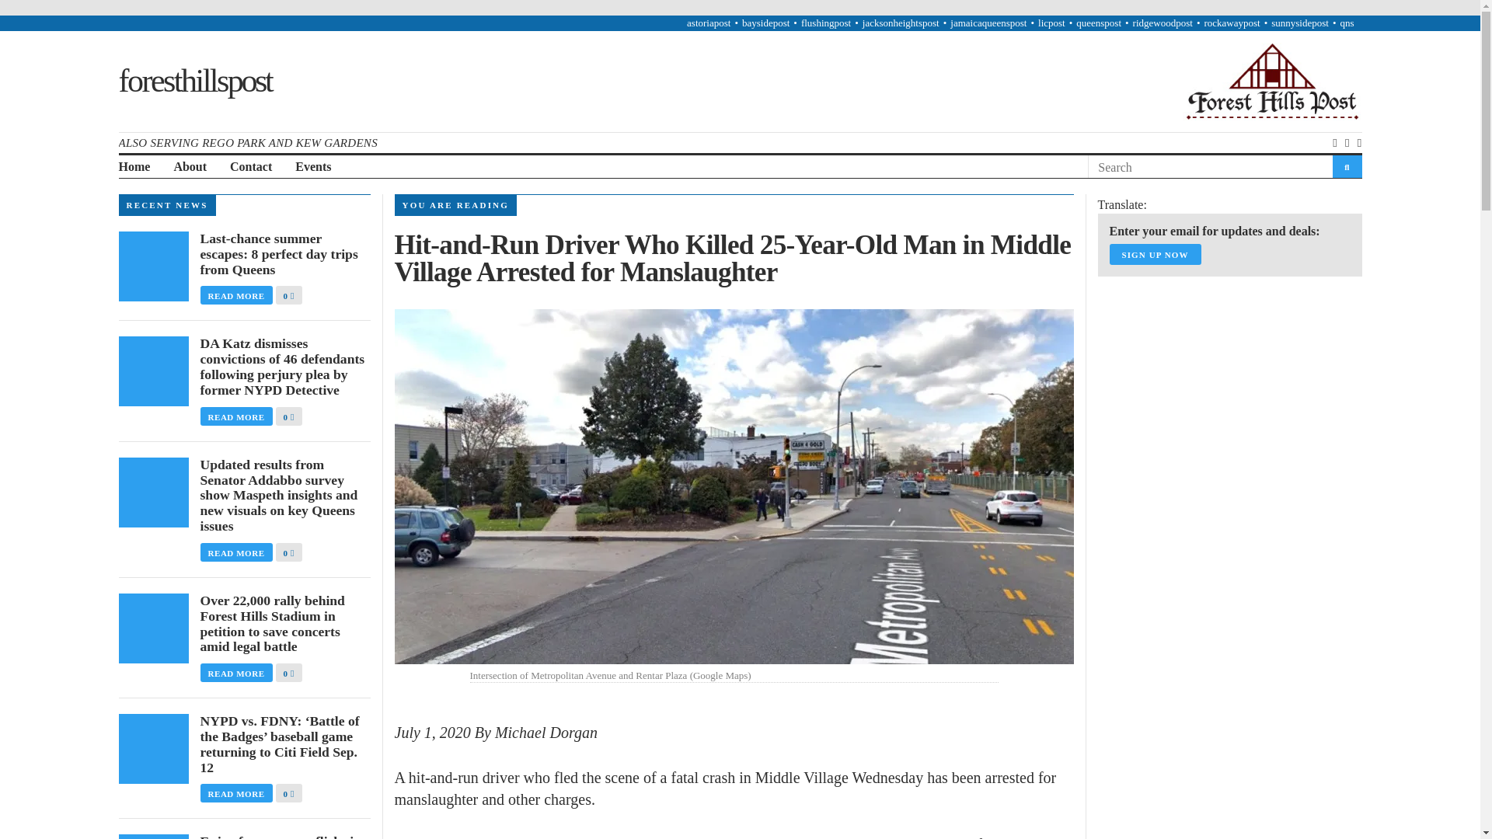 The width and height of the screenshot is (1492, 839). What do you see at coordinates (250, 167) in the screenshot?
I see `Contact` at bounding box center [250, 167].